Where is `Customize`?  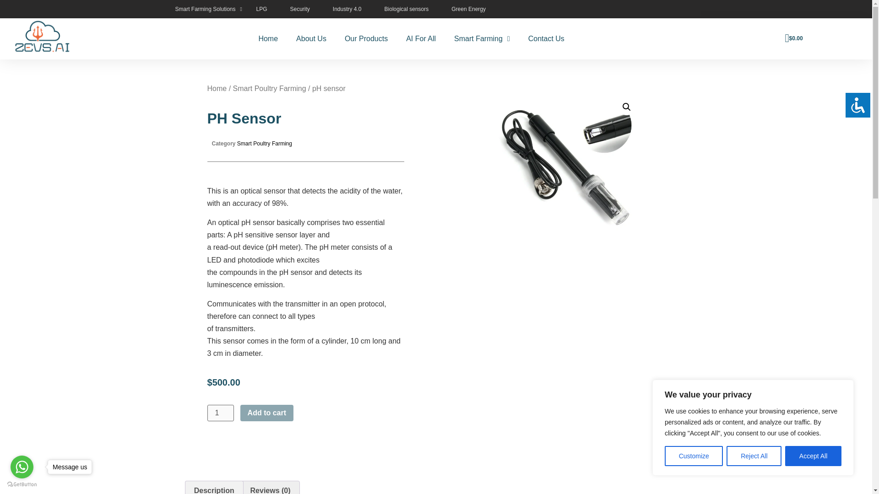
Customize is located at coordinates (693, 456).